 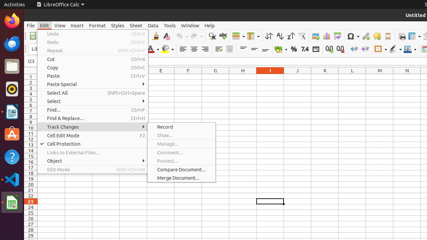 I want to click on Freeze Rows and Columns, so click(x=414, y=36).